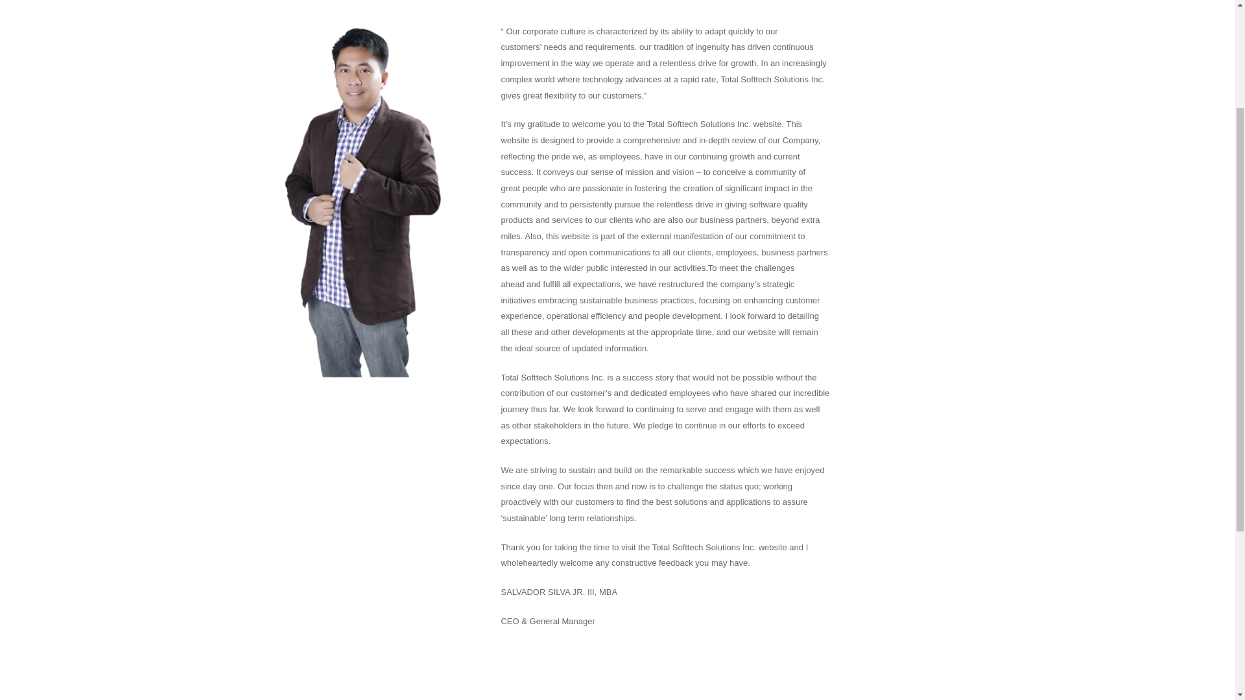  Describe the element at coordinates (263, 356) in the screenshot. I see `Careers` at that location.